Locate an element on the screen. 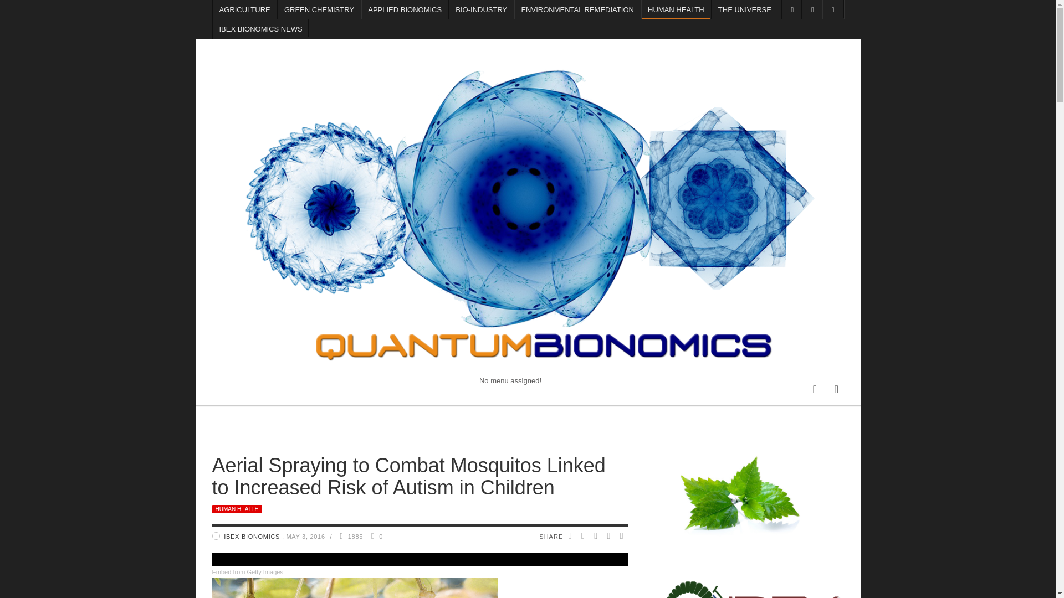  HUMAN HEALTH is located at coordinates (676, 9).